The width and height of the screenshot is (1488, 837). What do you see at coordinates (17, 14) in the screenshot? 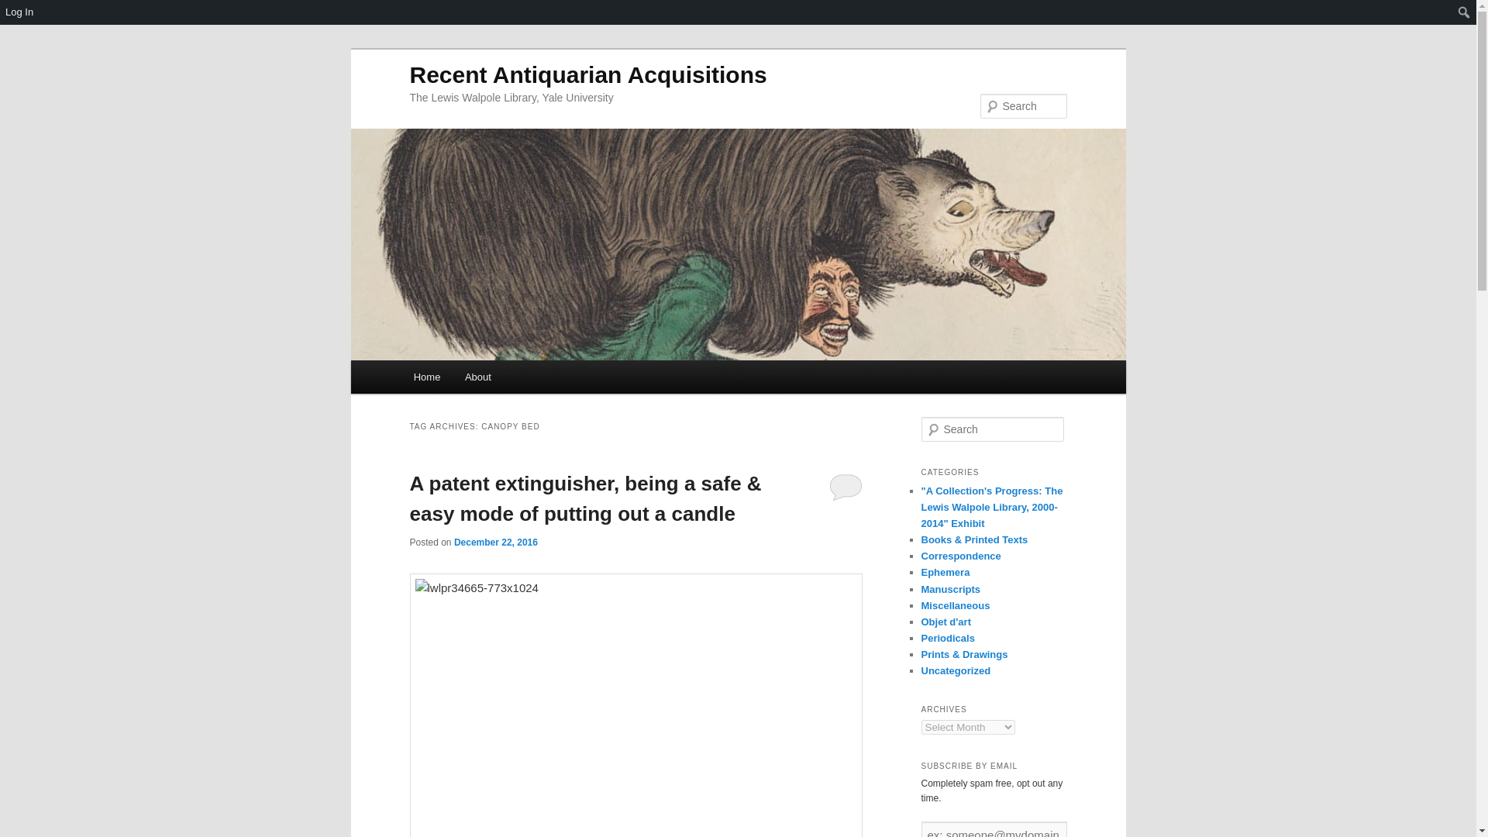
I see `Search` at bounding box center [17, 14].